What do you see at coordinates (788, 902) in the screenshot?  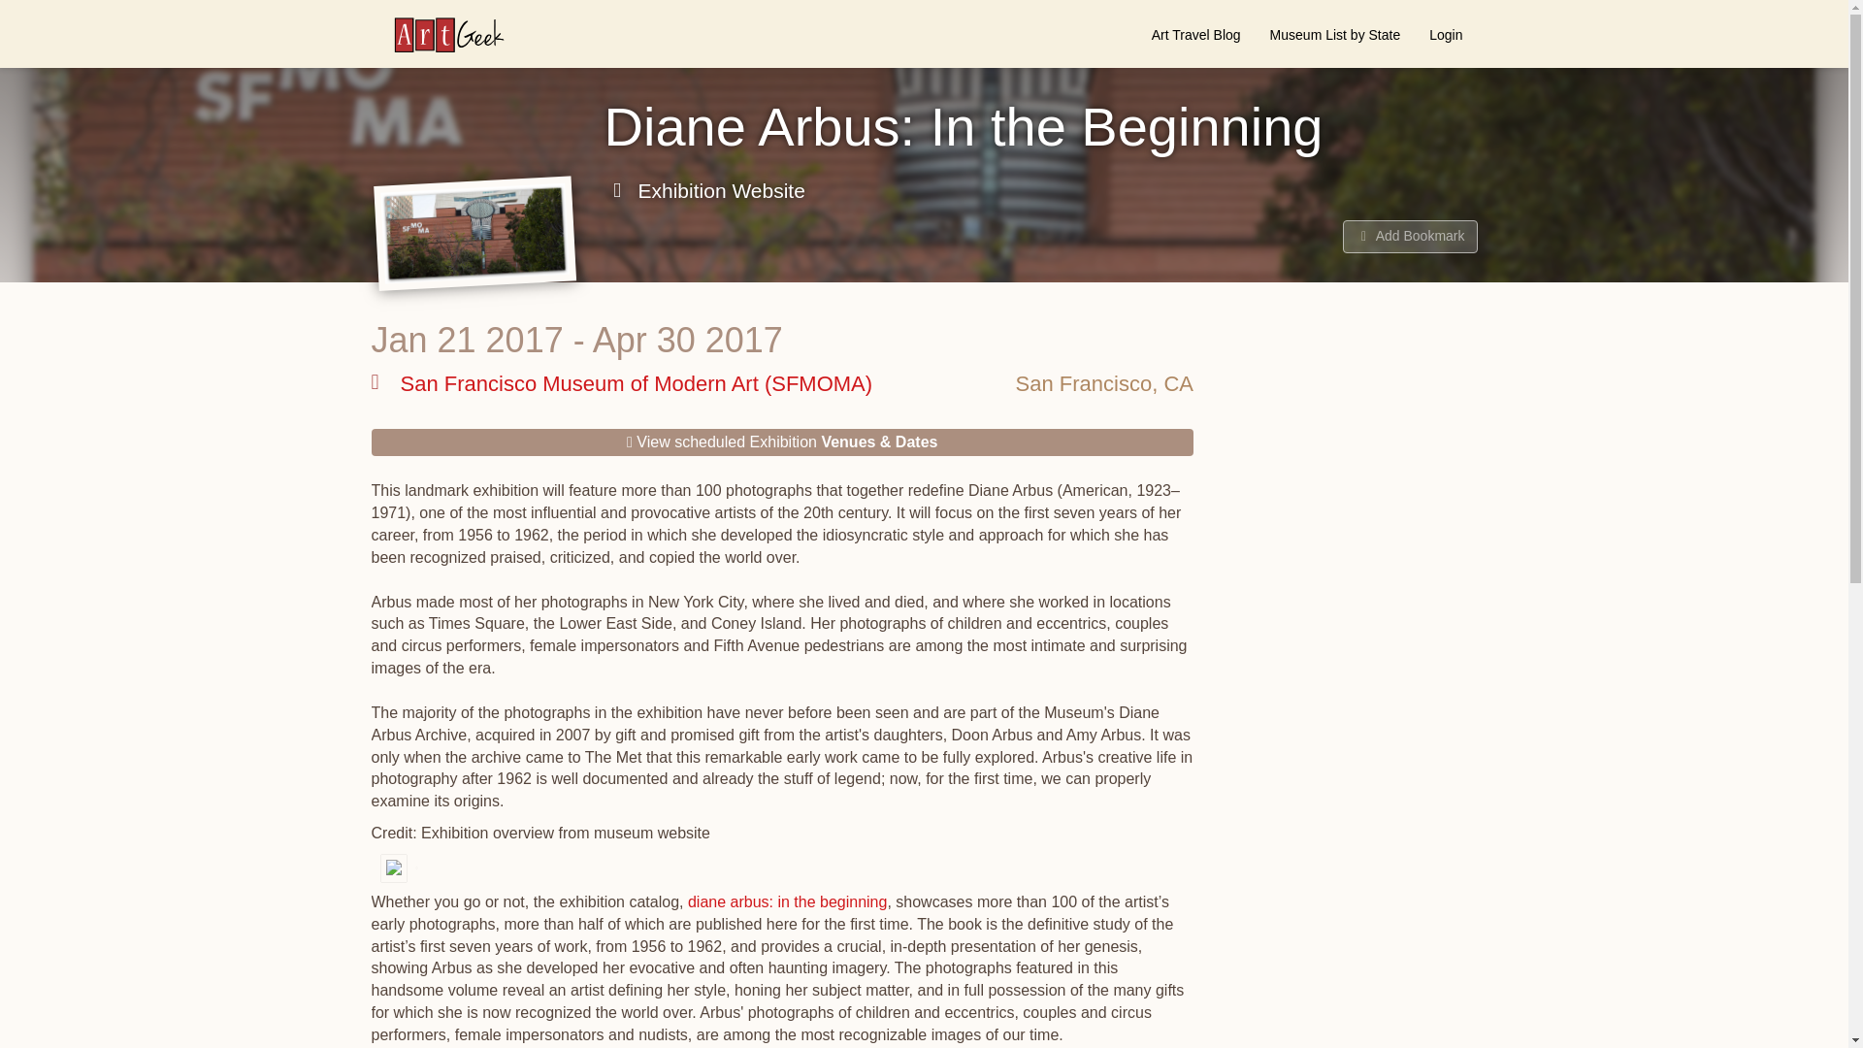 I see `diane arbus: in the beginning` at bounding box center [788, 902].